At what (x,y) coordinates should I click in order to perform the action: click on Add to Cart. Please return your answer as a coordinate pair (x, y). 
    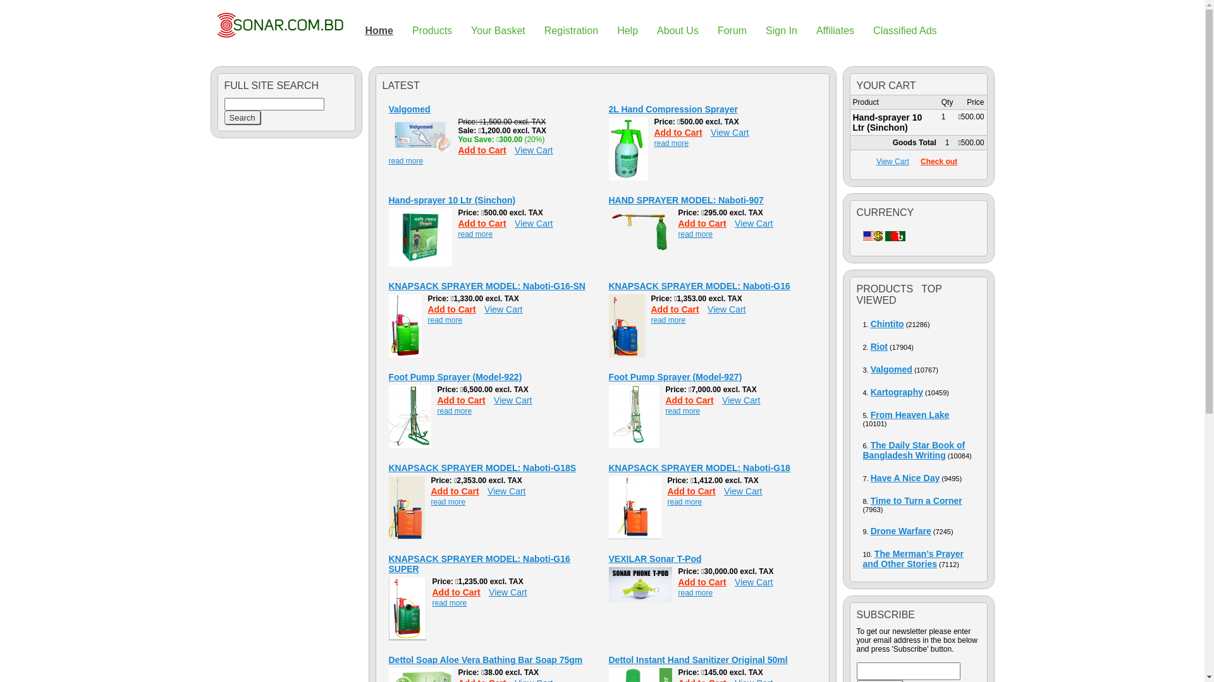
    Looking at the image, I should click on (485, 150).